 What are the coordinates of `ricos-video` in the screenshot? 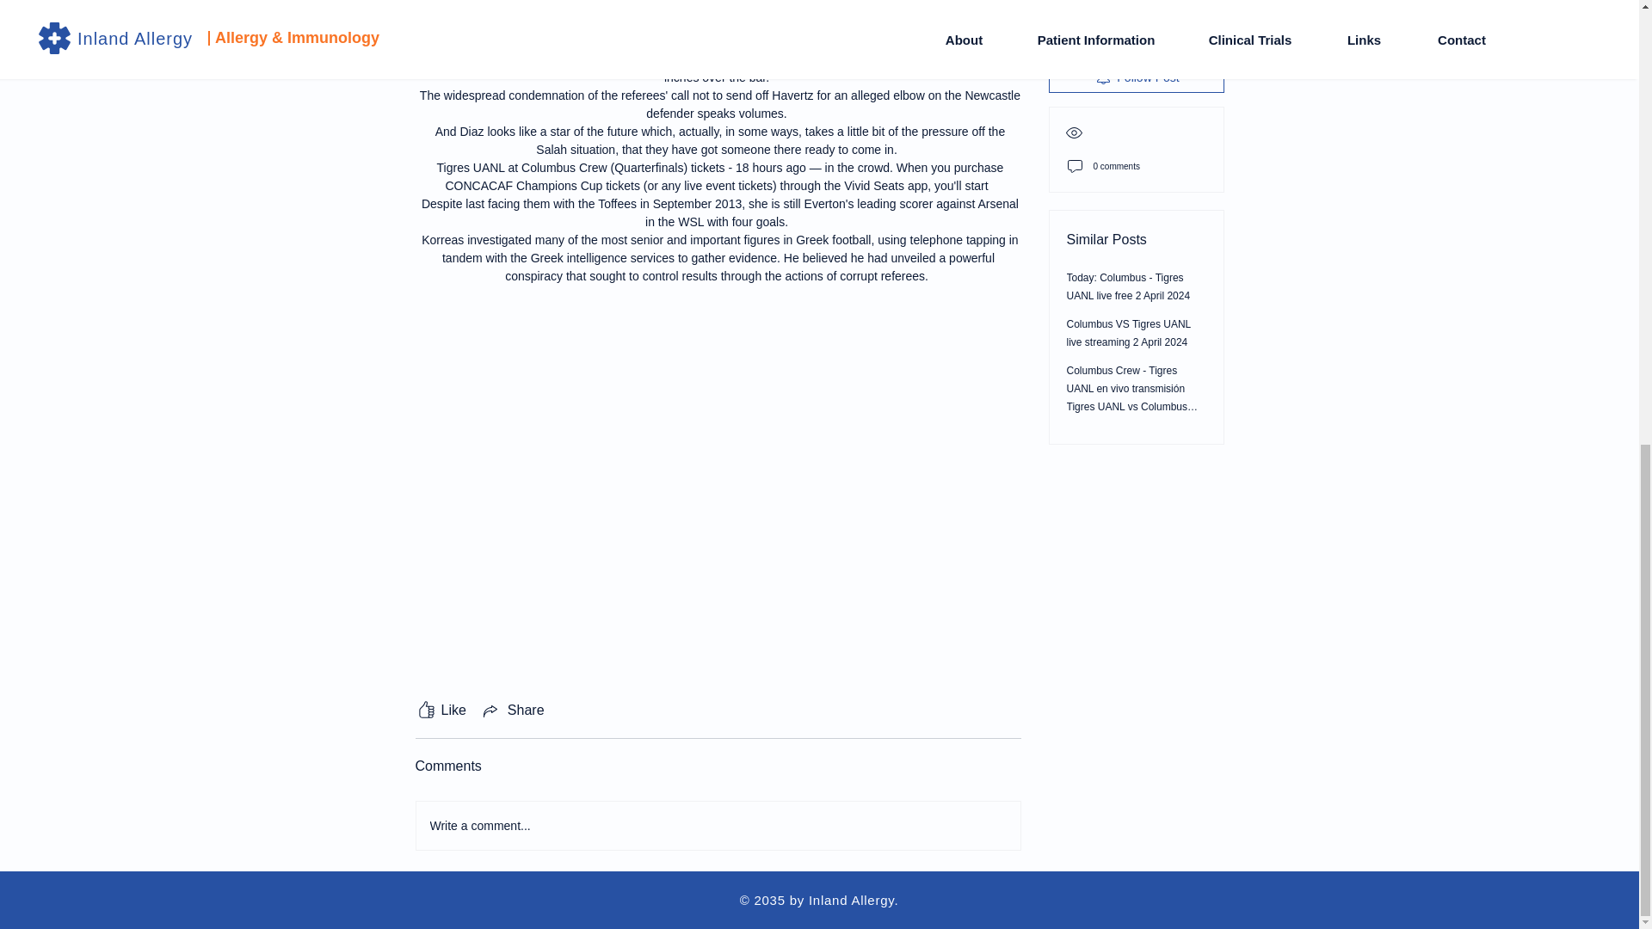 It's located at (718, 375).